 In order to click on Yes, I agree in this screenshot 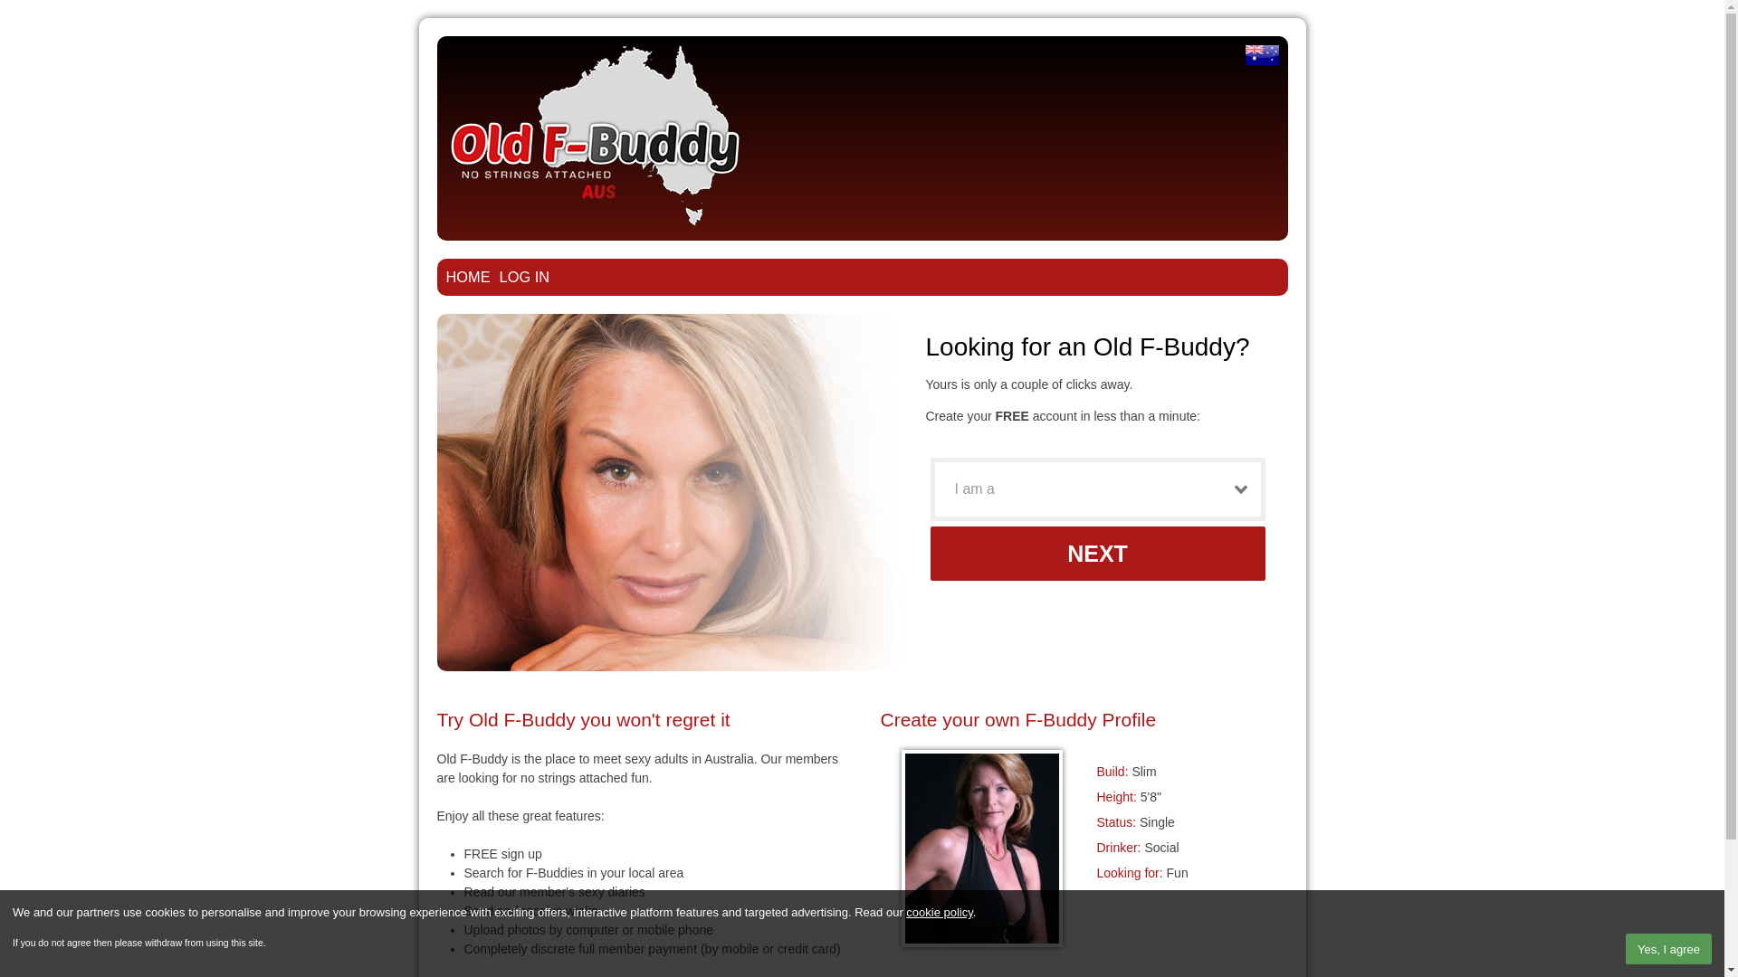, I will do `click(1669, 949)`.